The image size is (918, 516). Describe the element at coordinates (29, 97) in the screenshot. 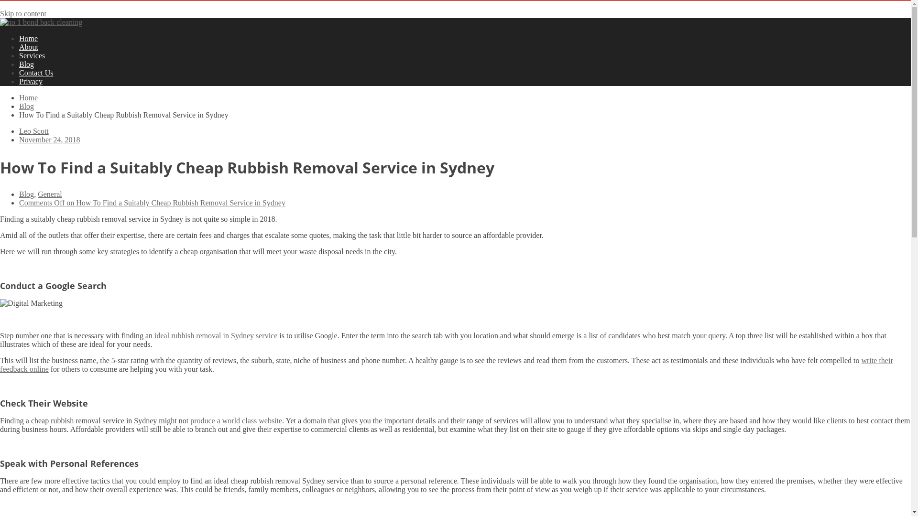

I see `Home` at that location.